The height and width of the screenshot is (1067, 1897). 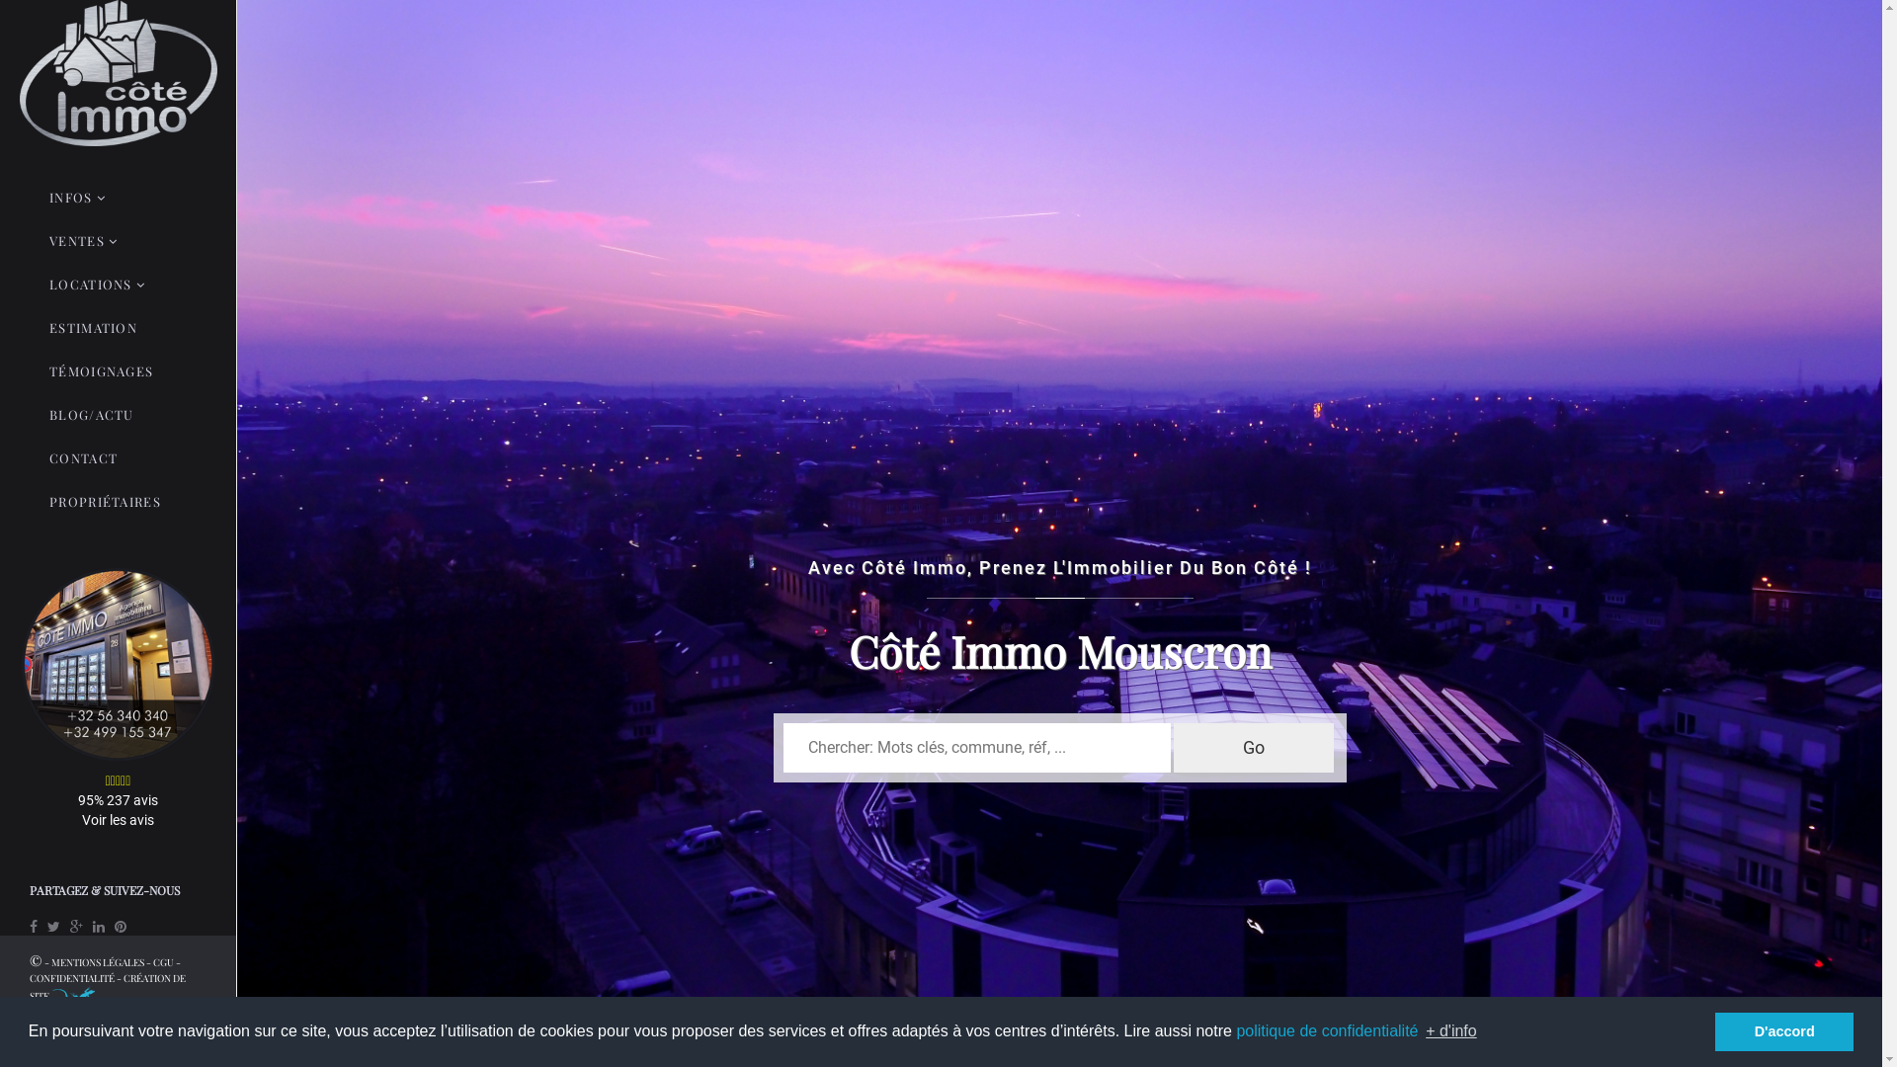 I want to click on + d'info, so click(x=1451, y=1031).